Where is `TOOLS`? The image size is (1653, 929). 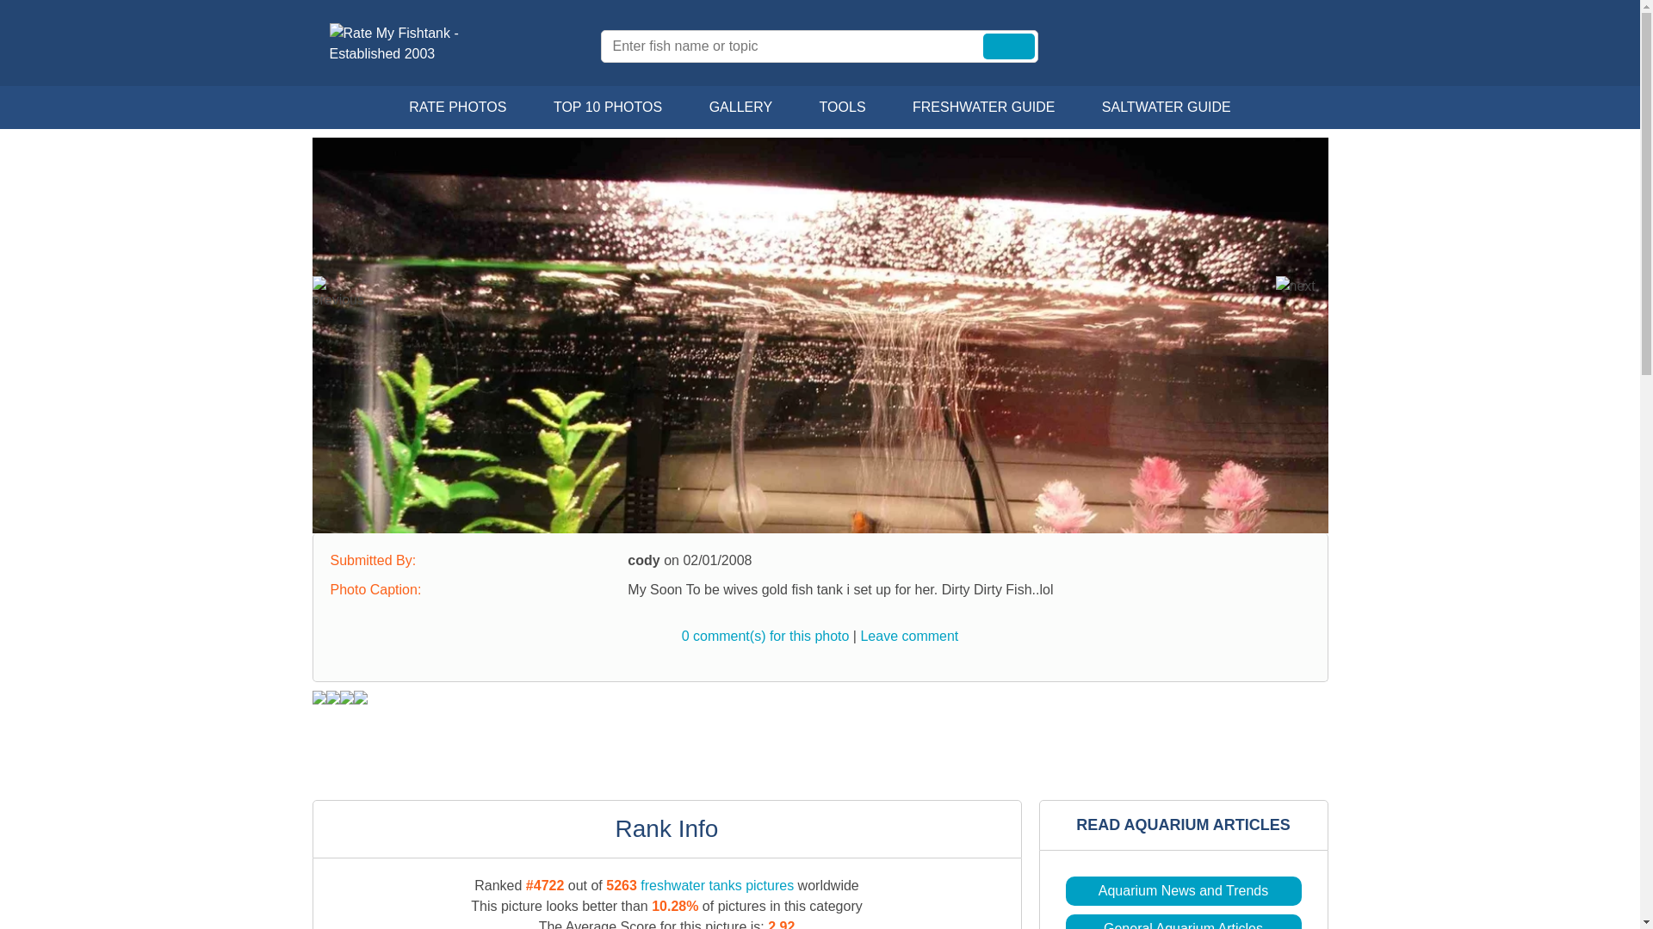
TOOLS is located at coordinates (843, 108).